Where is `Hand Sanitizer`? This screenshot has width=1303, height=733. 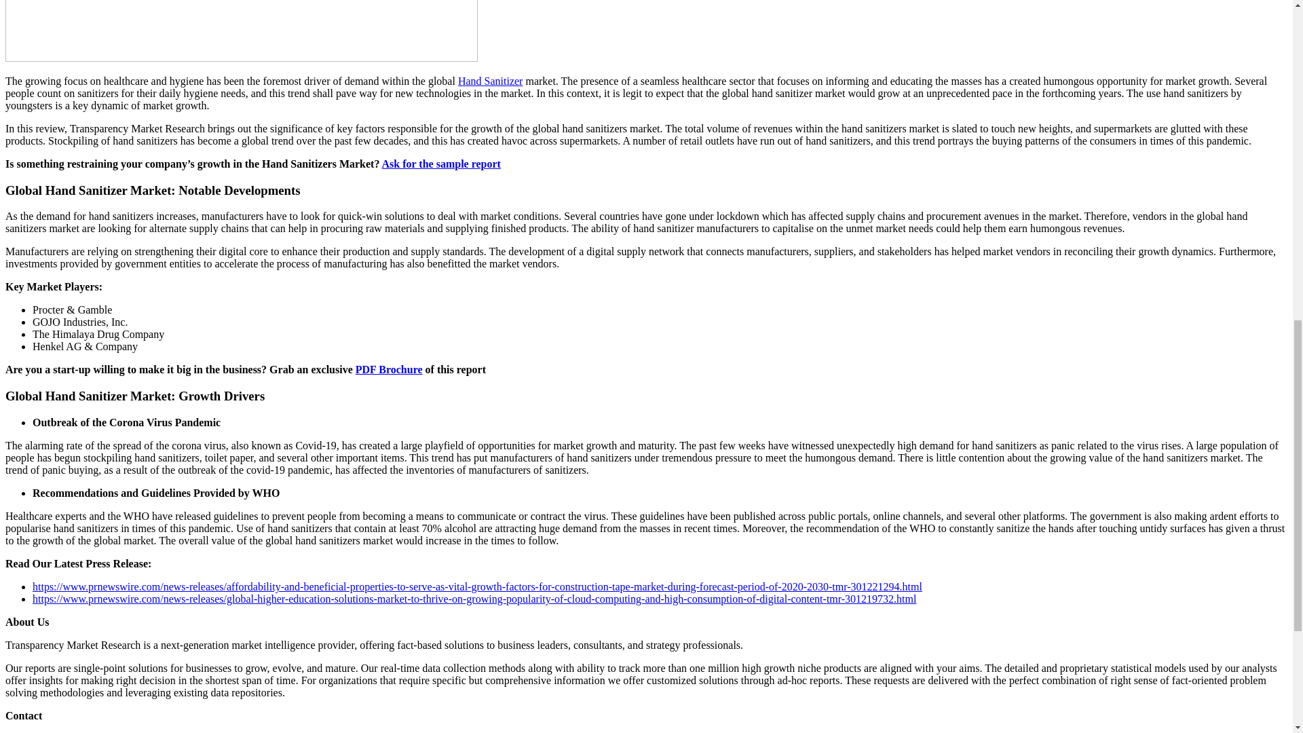 Hand Sanitizer is located at coordinates (491, 81).